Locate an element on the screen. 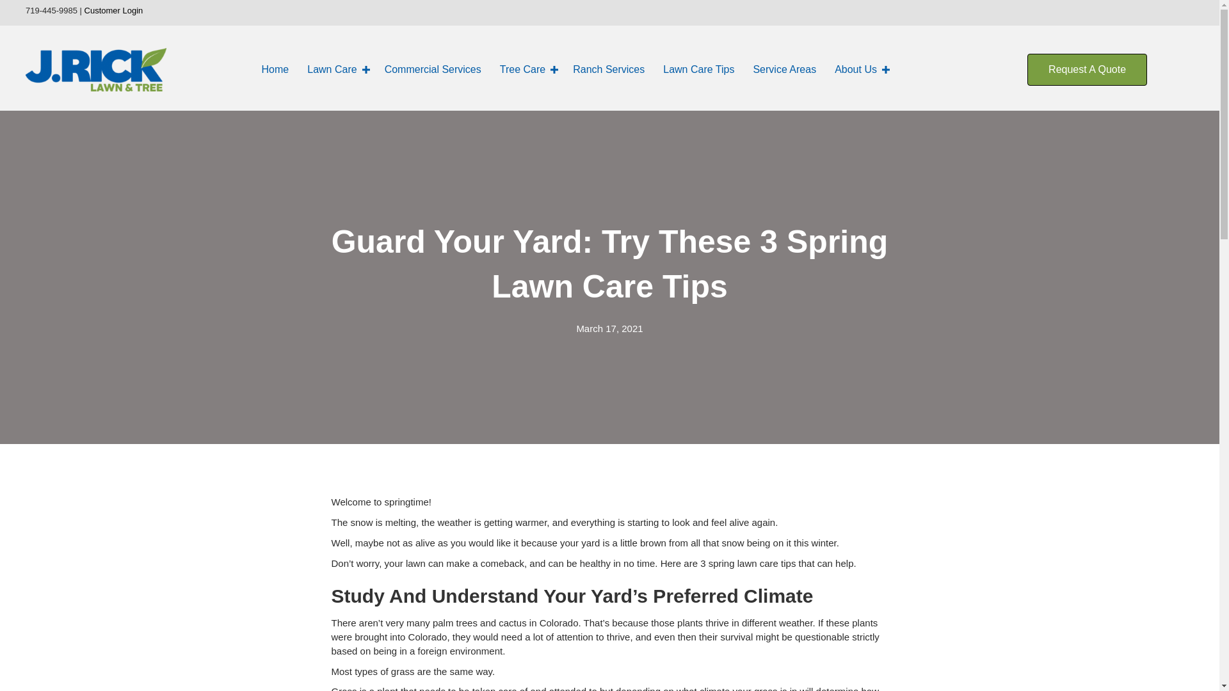  Customer Portal is located at coordinates (114, 10).